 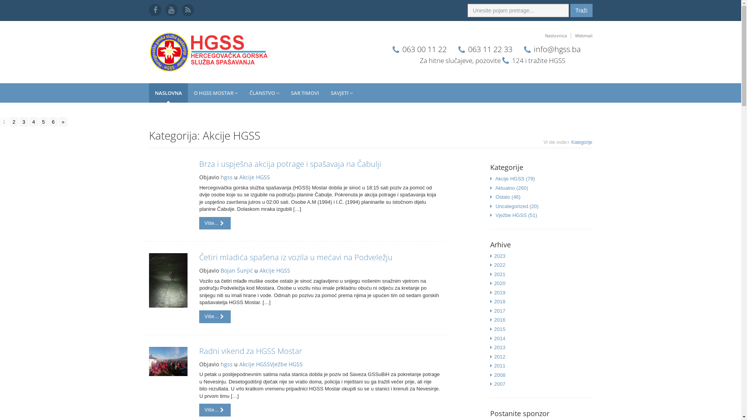 What do you see at coordinates (254, 177) in the screenshot?
I see `Akcije HGSS` at bounding box center [254, 177].